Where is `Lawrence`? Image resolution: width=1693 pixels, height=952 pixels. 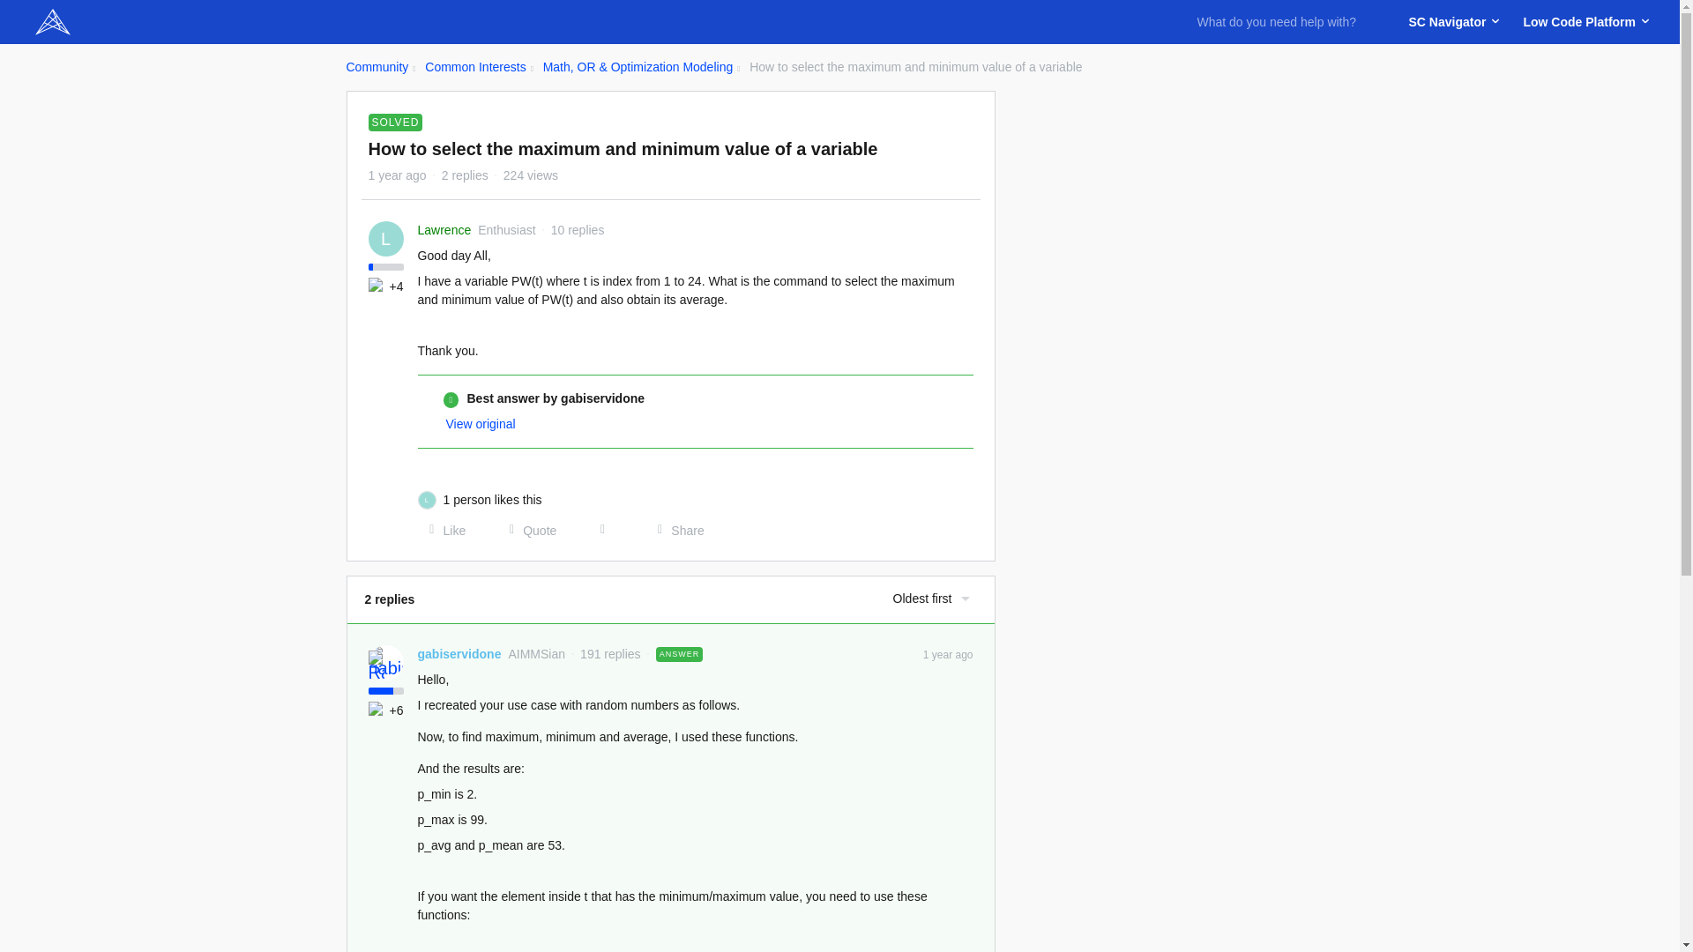 Lawrence is located at coordinates (444, 230).